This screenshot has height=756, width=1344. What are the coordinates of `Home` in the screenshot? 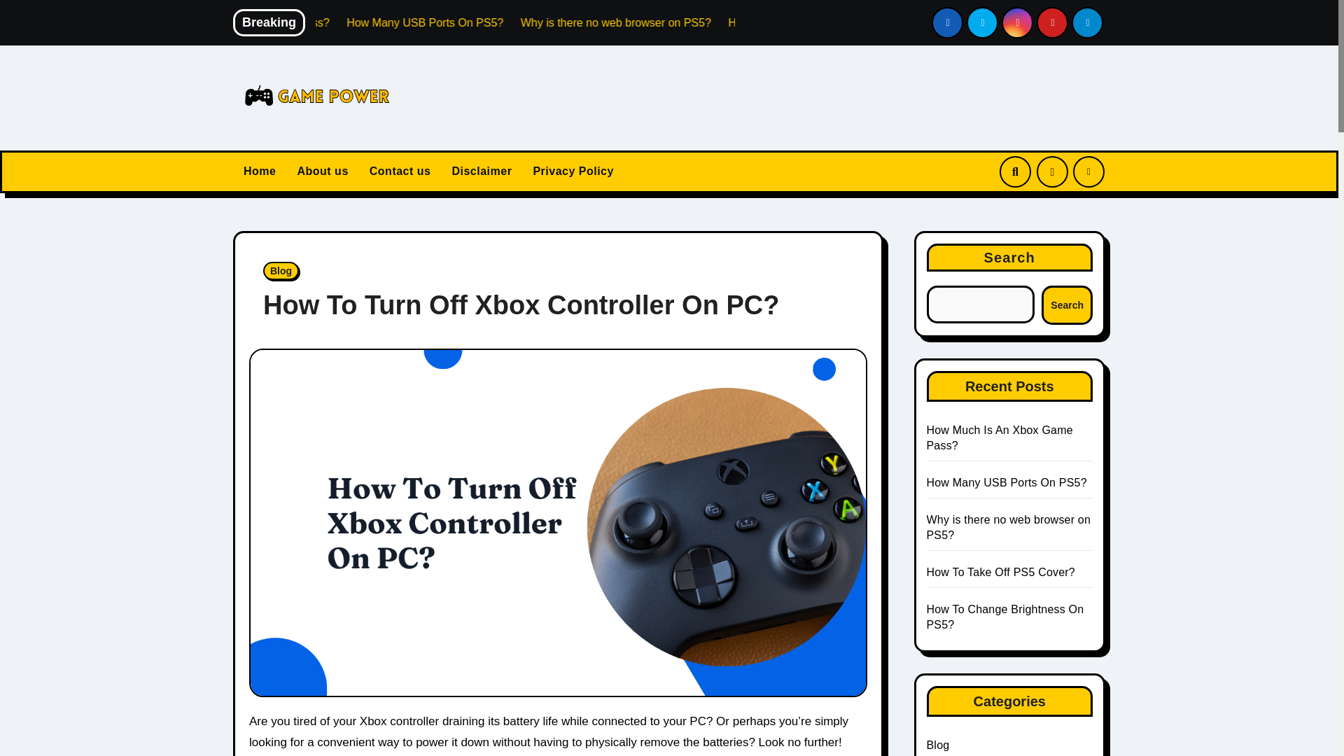 It's located at (259, 171).